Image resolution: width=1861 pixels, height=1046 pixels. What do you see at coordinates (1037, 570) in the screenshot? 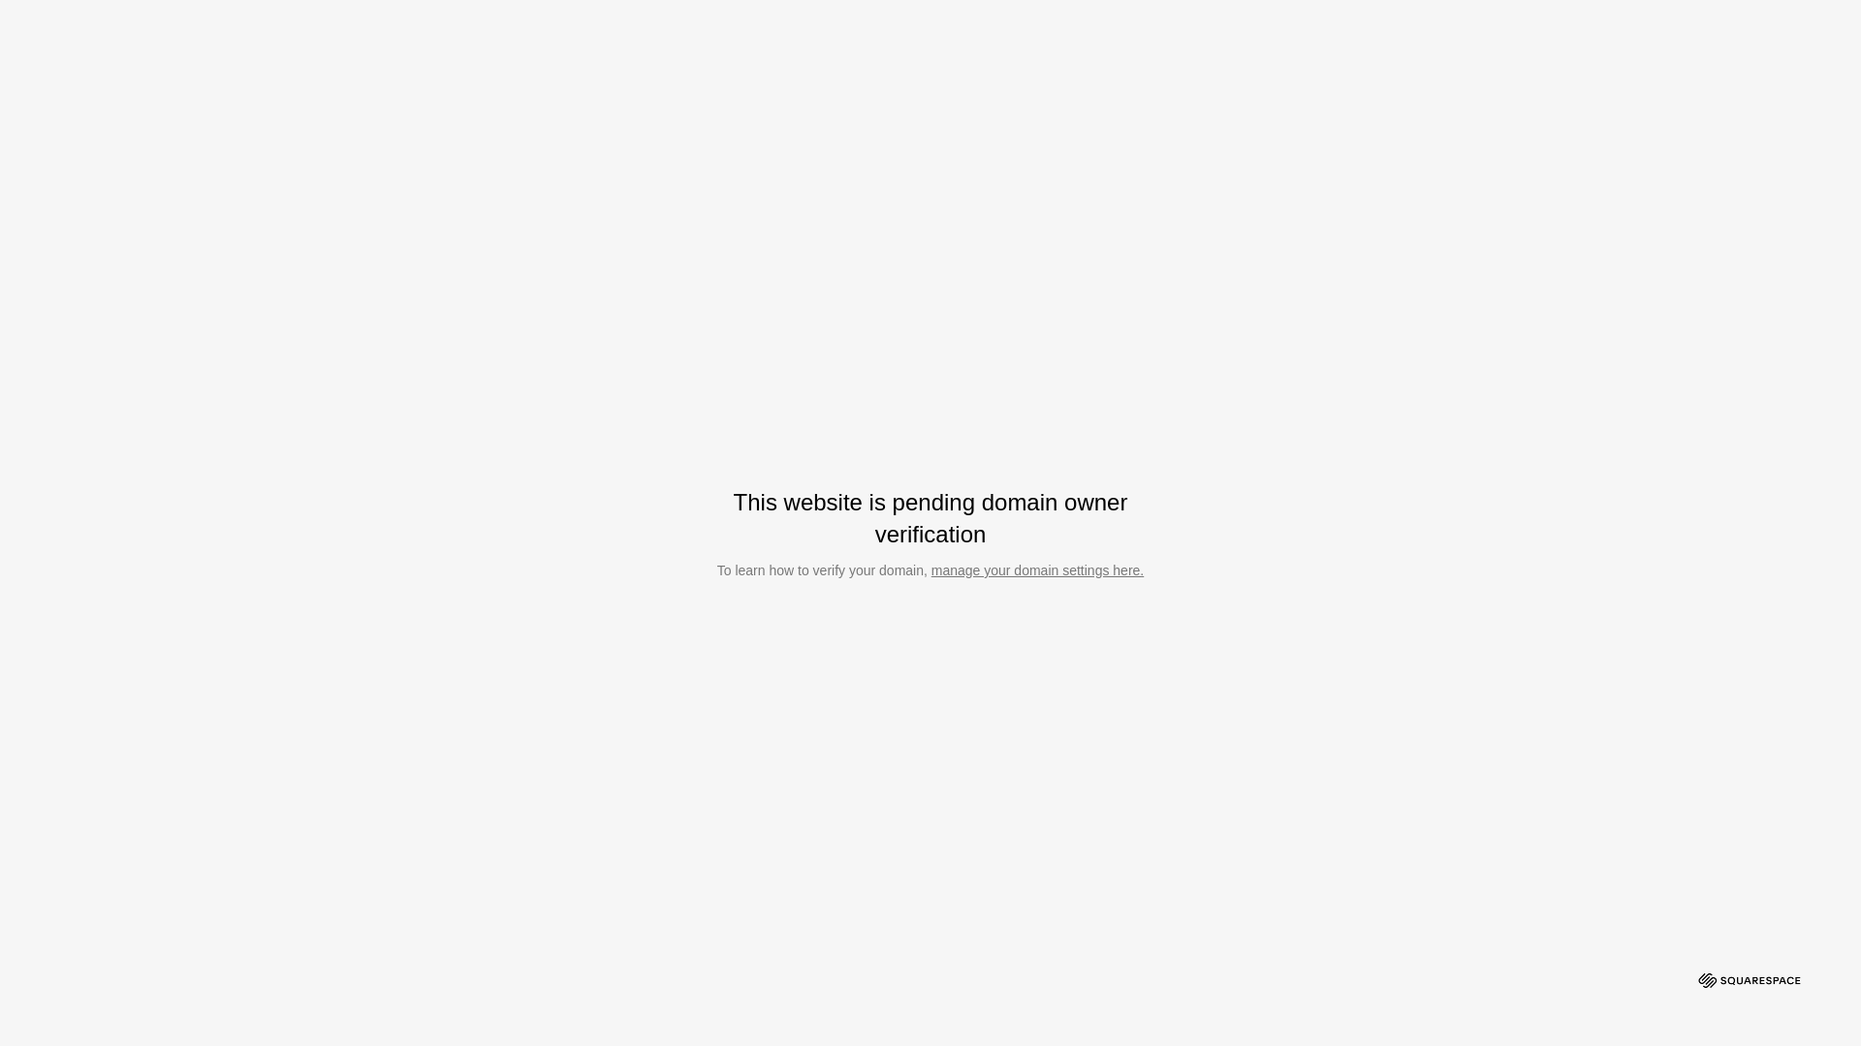
I see `manage your domain settings here.` at bounding box center [1037, 570].